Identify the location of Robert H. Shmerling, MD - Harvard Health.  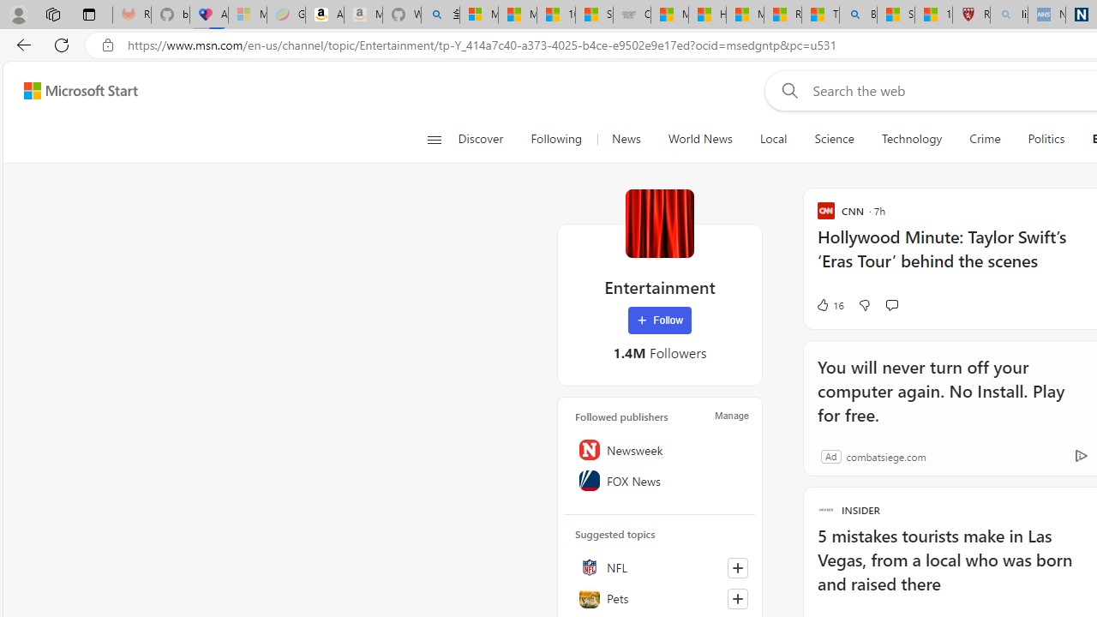
(971, 15).